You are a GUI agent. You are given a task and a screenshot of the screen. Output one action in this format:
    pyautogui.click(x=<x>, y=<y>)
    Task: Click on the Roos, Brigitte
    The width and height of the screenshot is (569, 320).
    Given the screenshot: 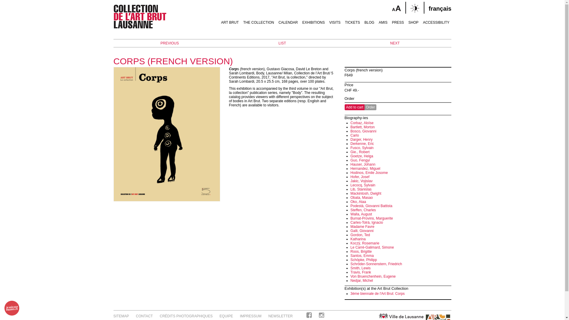 What is the action you would take?
    pyautogui.click(x=361, y=252)
    